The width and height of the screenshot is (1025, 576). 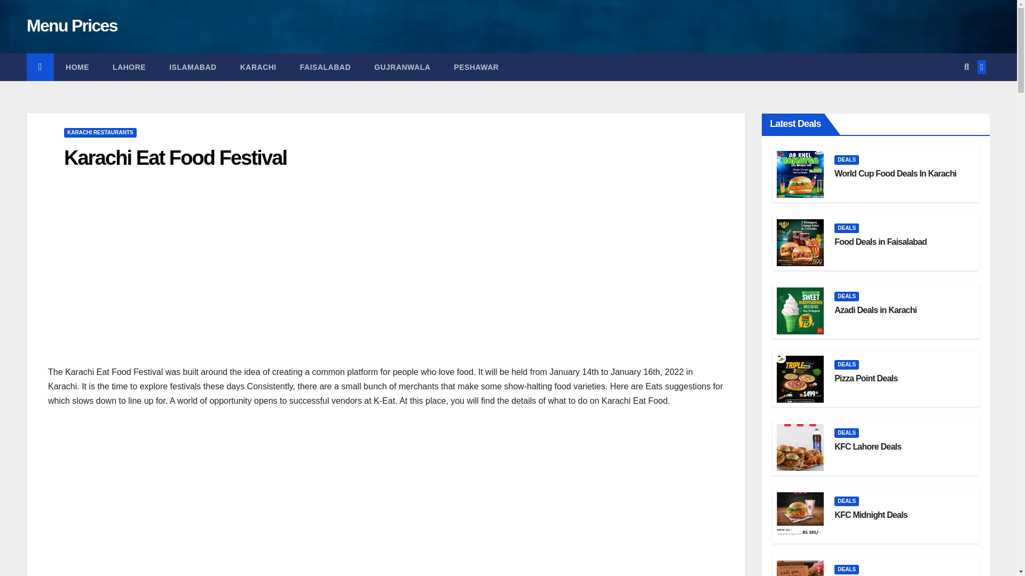 I want to click on Peshawar, so click(x=476, y=67).